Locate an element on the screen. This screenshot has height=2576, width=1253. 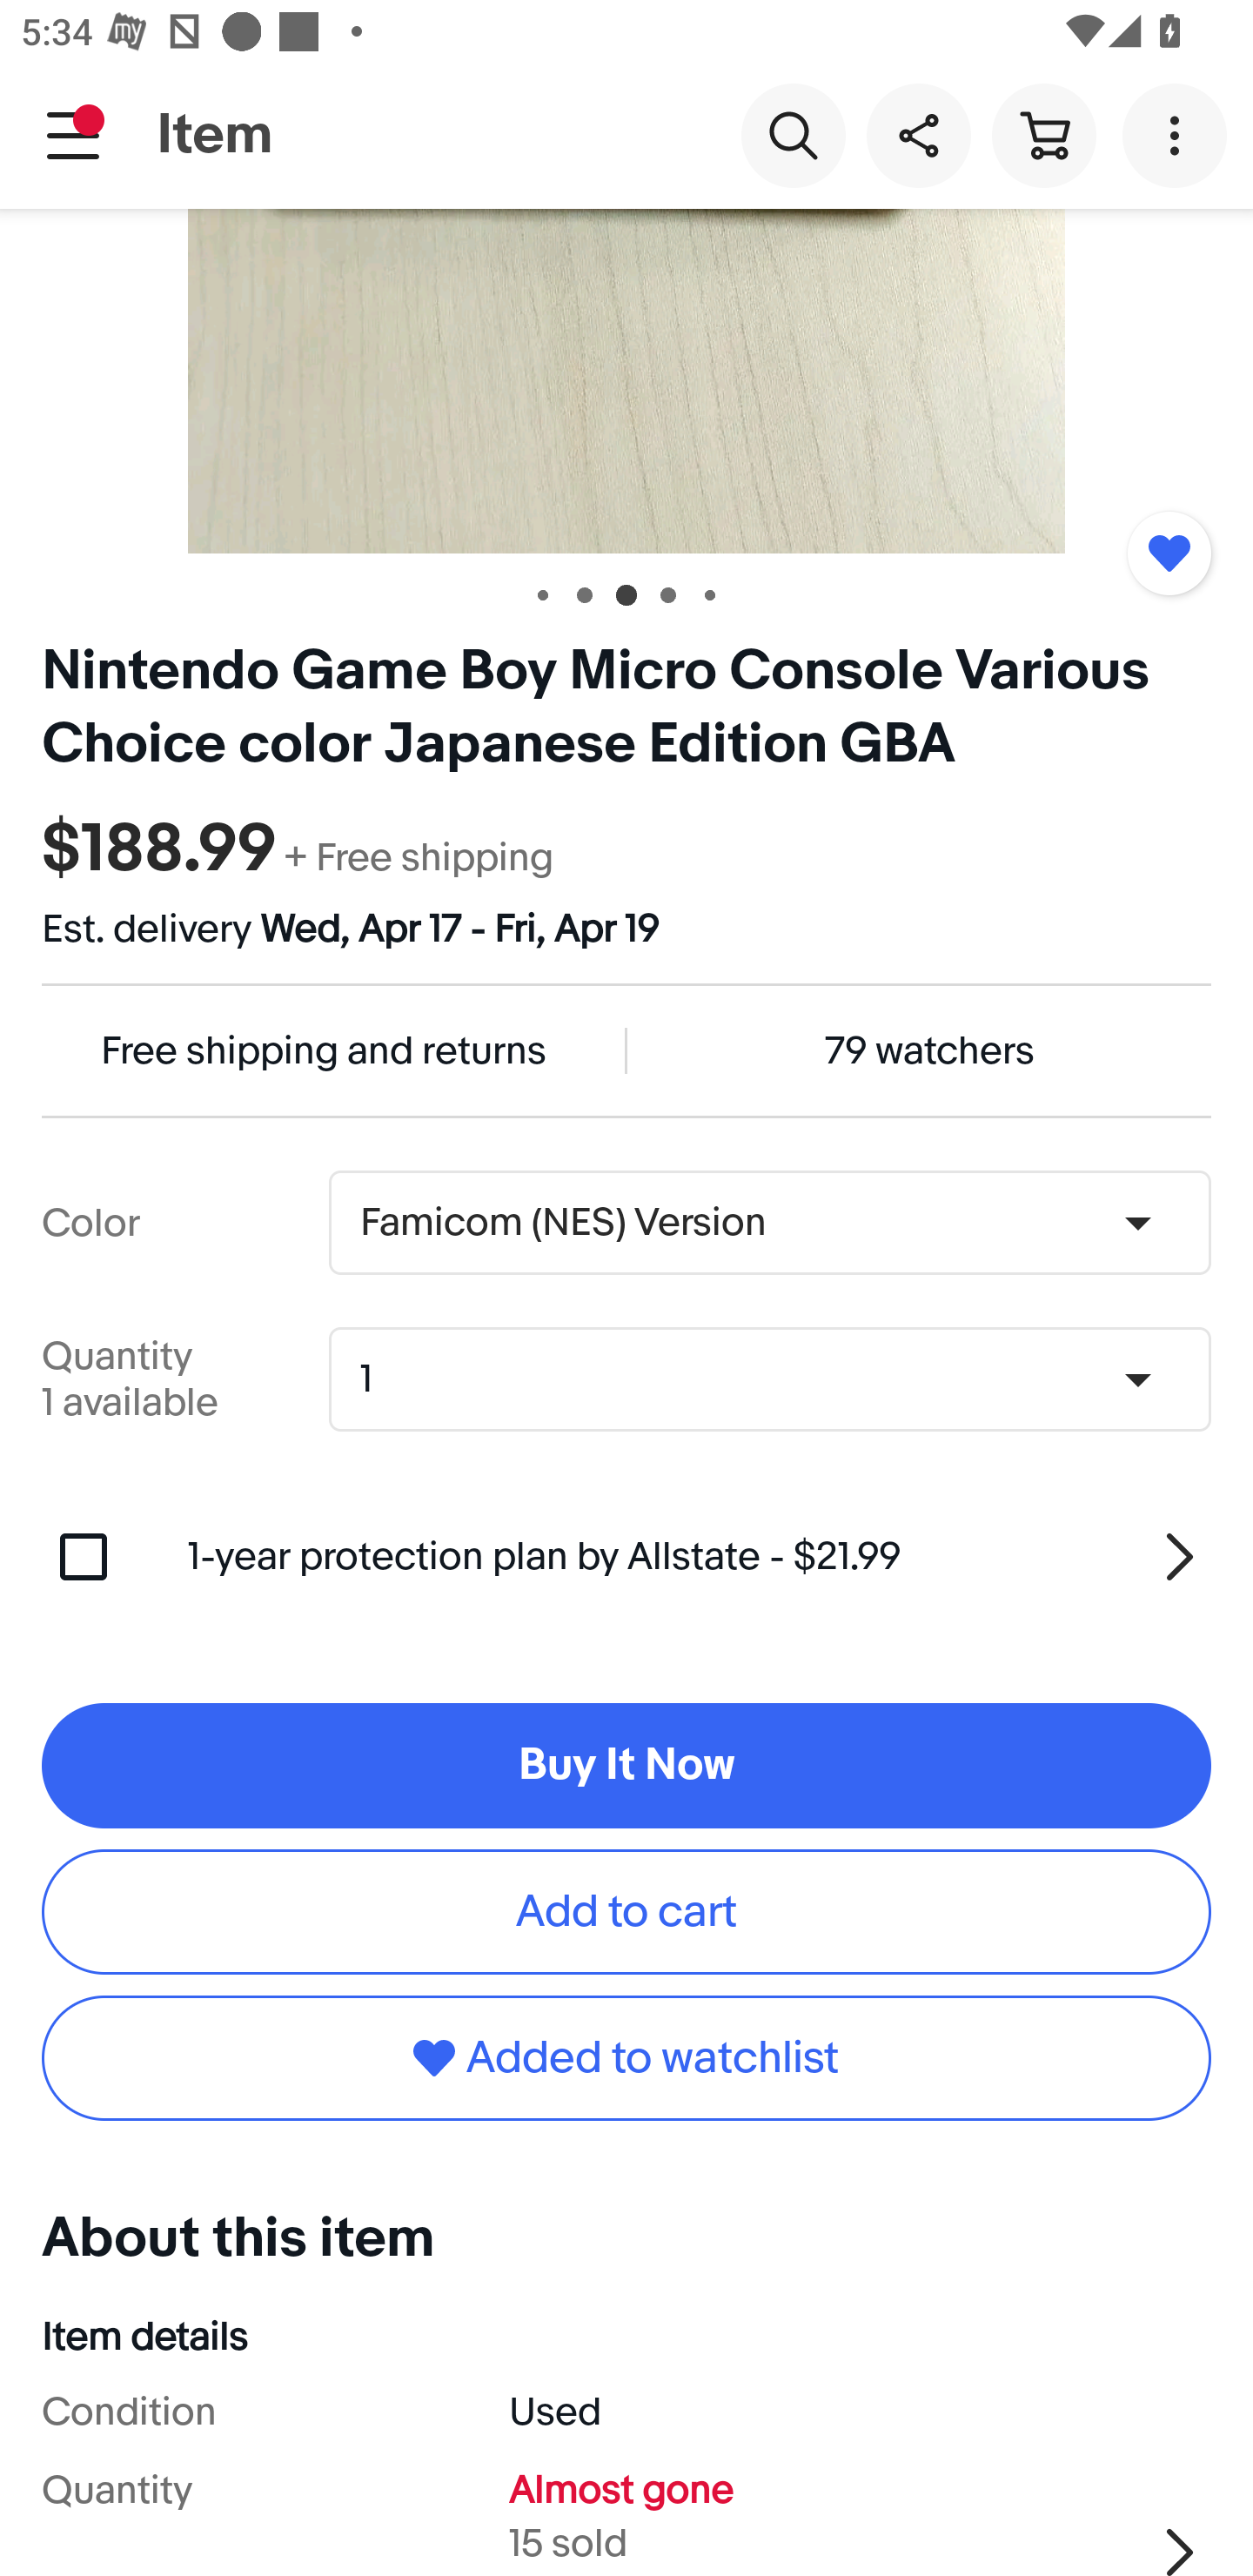
Quantity,1,1 available 1 is located at coordinates (780, 1379).